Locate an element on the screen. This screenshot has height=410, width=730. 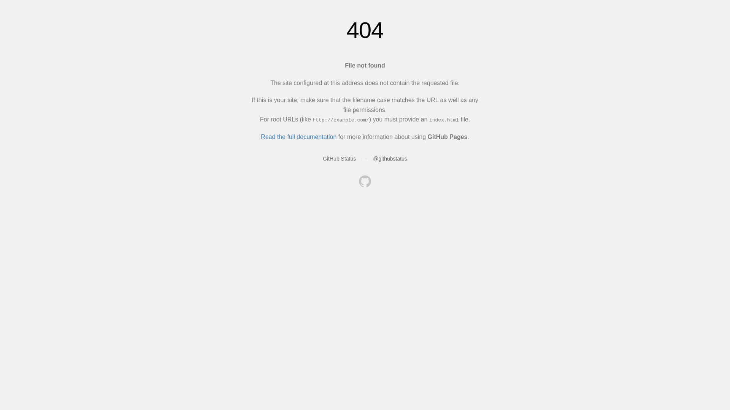
@githubstatus is located at coordinates (390, 159).